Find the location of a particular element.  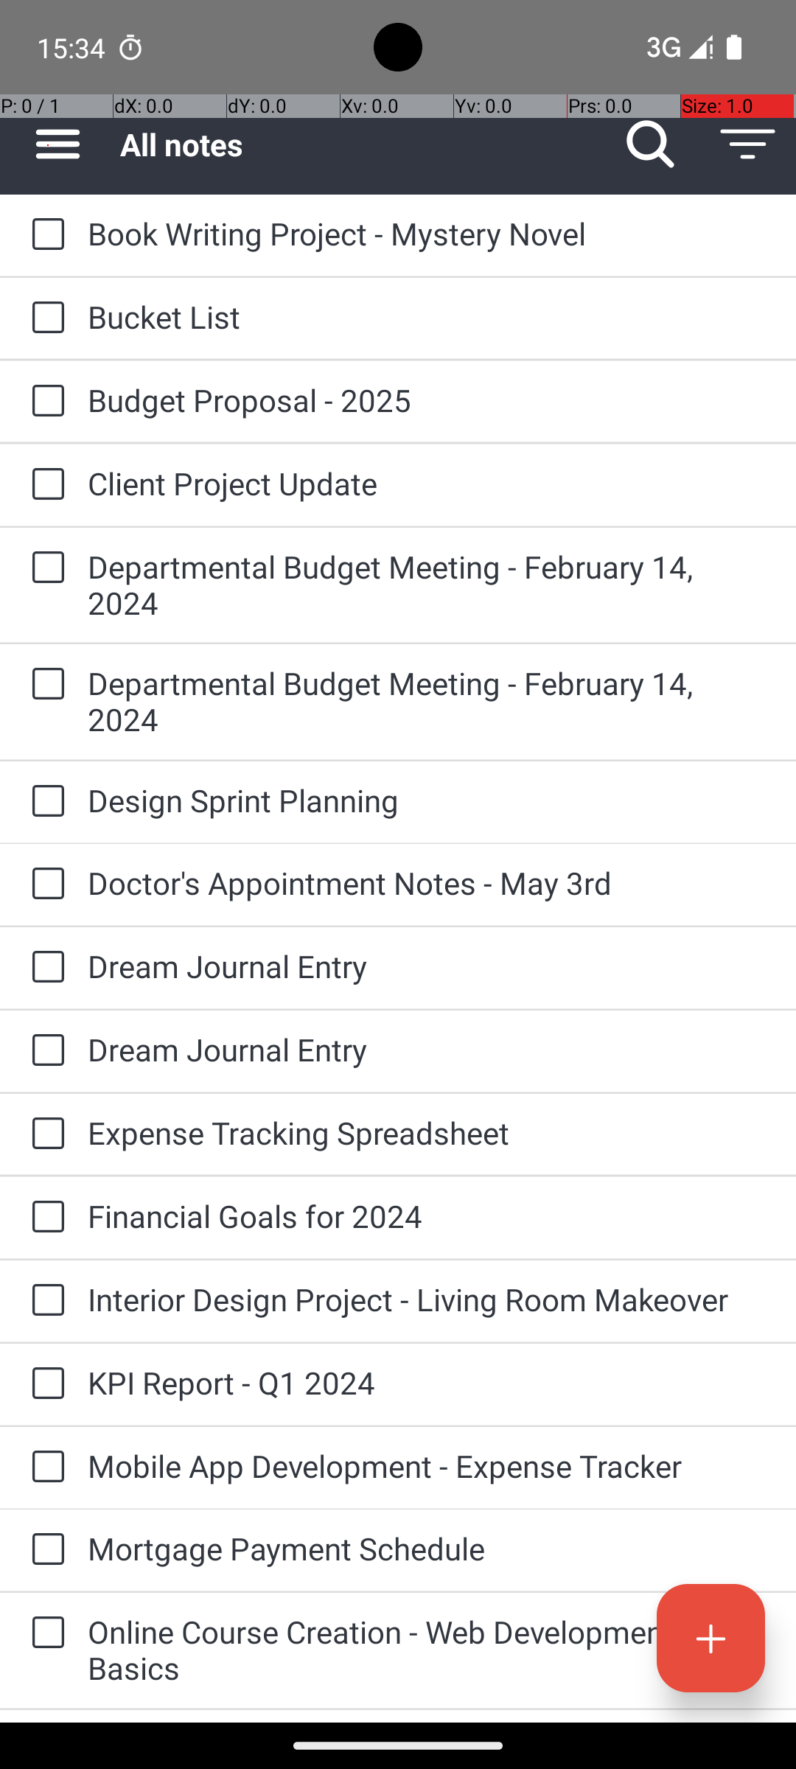

Dream Journal Entry is located at coordinates (427, 966).